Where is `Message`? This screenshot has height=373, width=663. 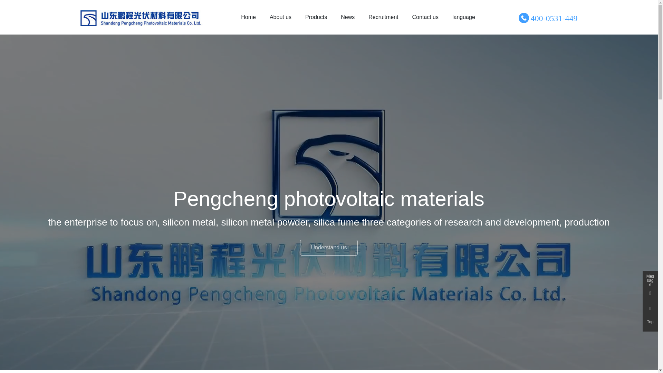 Message is located at coordinates (650, 278).